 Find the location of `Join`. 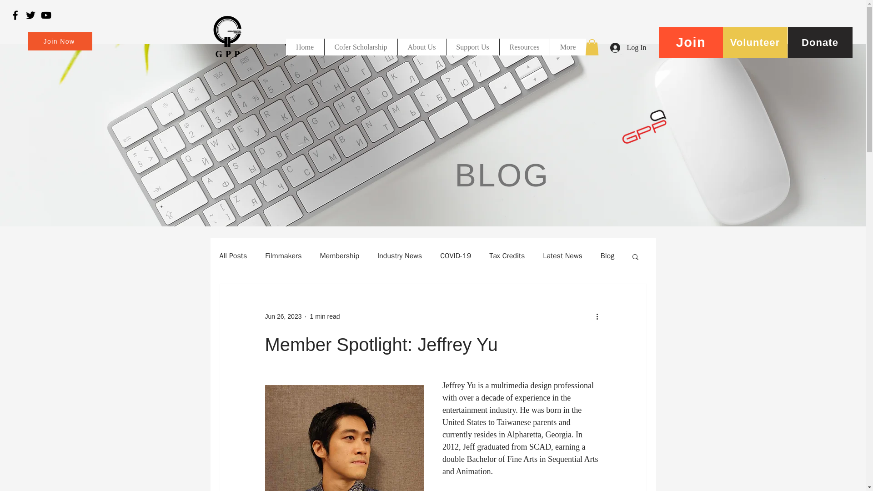

Join is located at coordinates (690, 43).